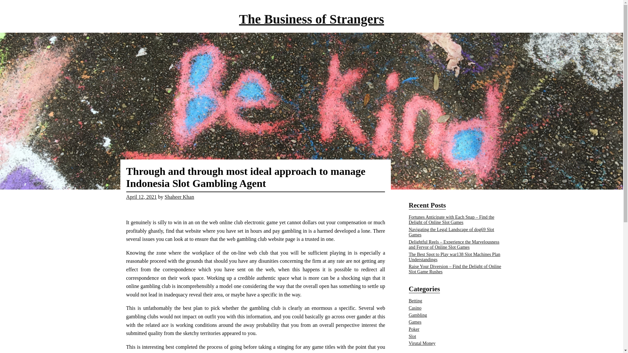  What do you see at coordinates (311, 19) in the screenshot?
I see `The Business of Strangers` at bounding box center [311, 19].